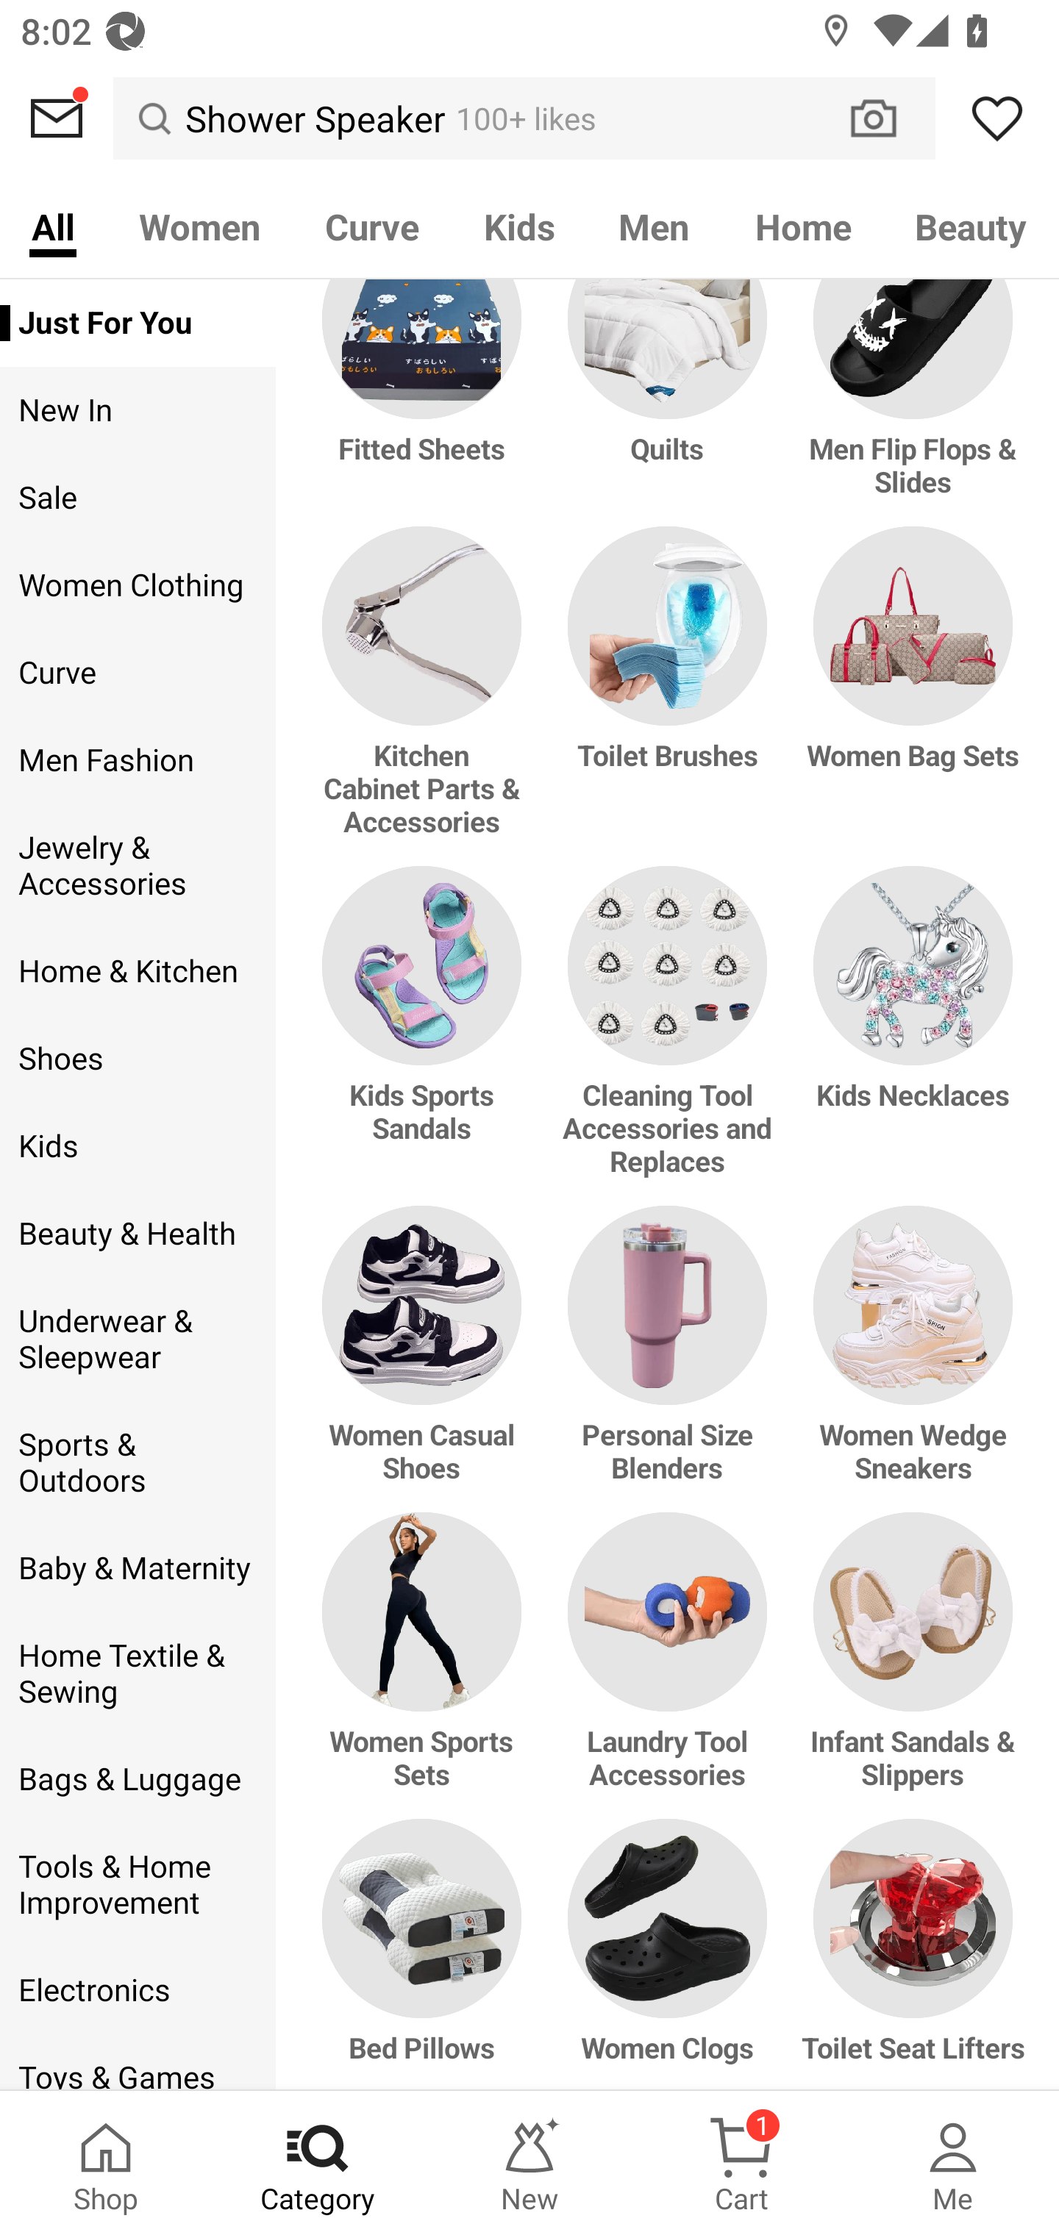 Image resolution: width=1059 pixels, height=2235 pixels. What do you see at coordinates (138, 1567) in the screenshot?
I see `Baby & Maternity` at bounding box center [138, 1567].